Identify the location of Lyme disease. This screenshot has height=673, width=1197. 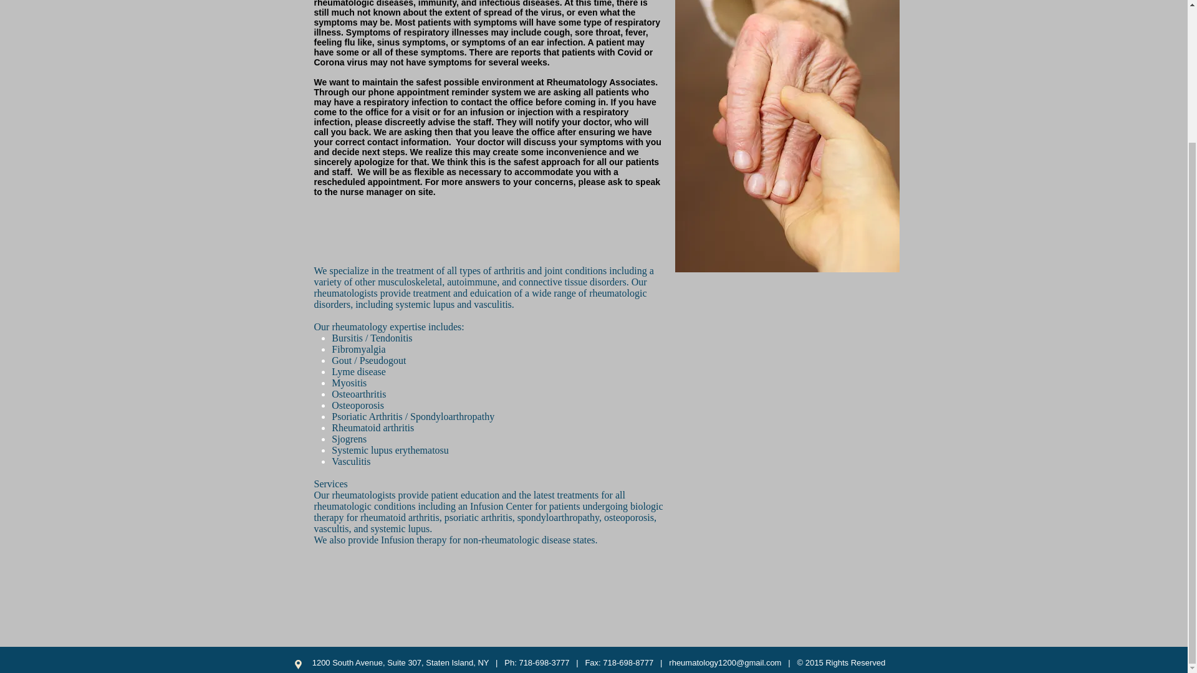
(358, 371).